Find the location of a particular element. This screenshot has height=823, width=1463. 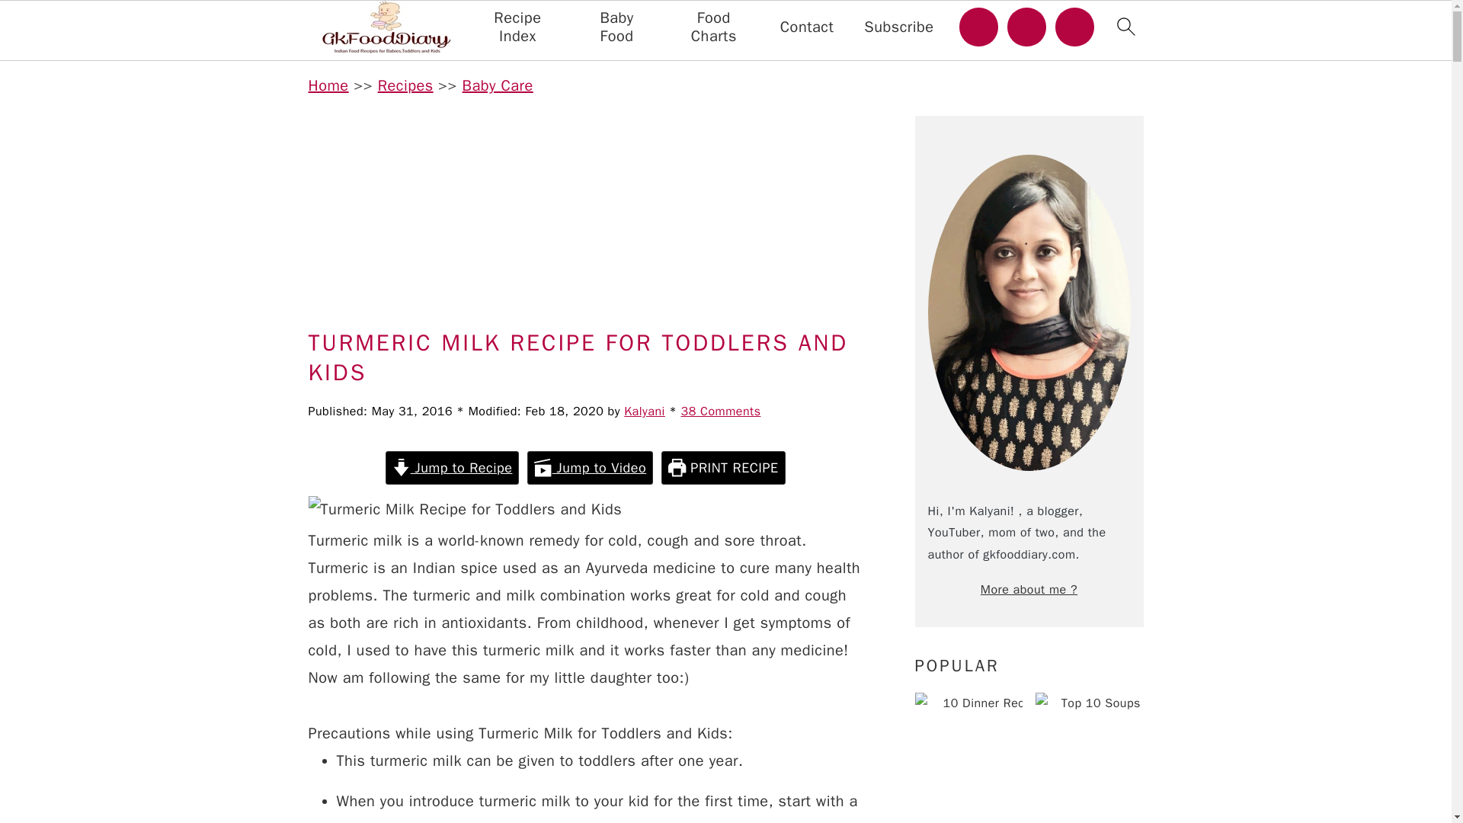

Turmeric Milk Recipe is located at coordinates (465, 509).